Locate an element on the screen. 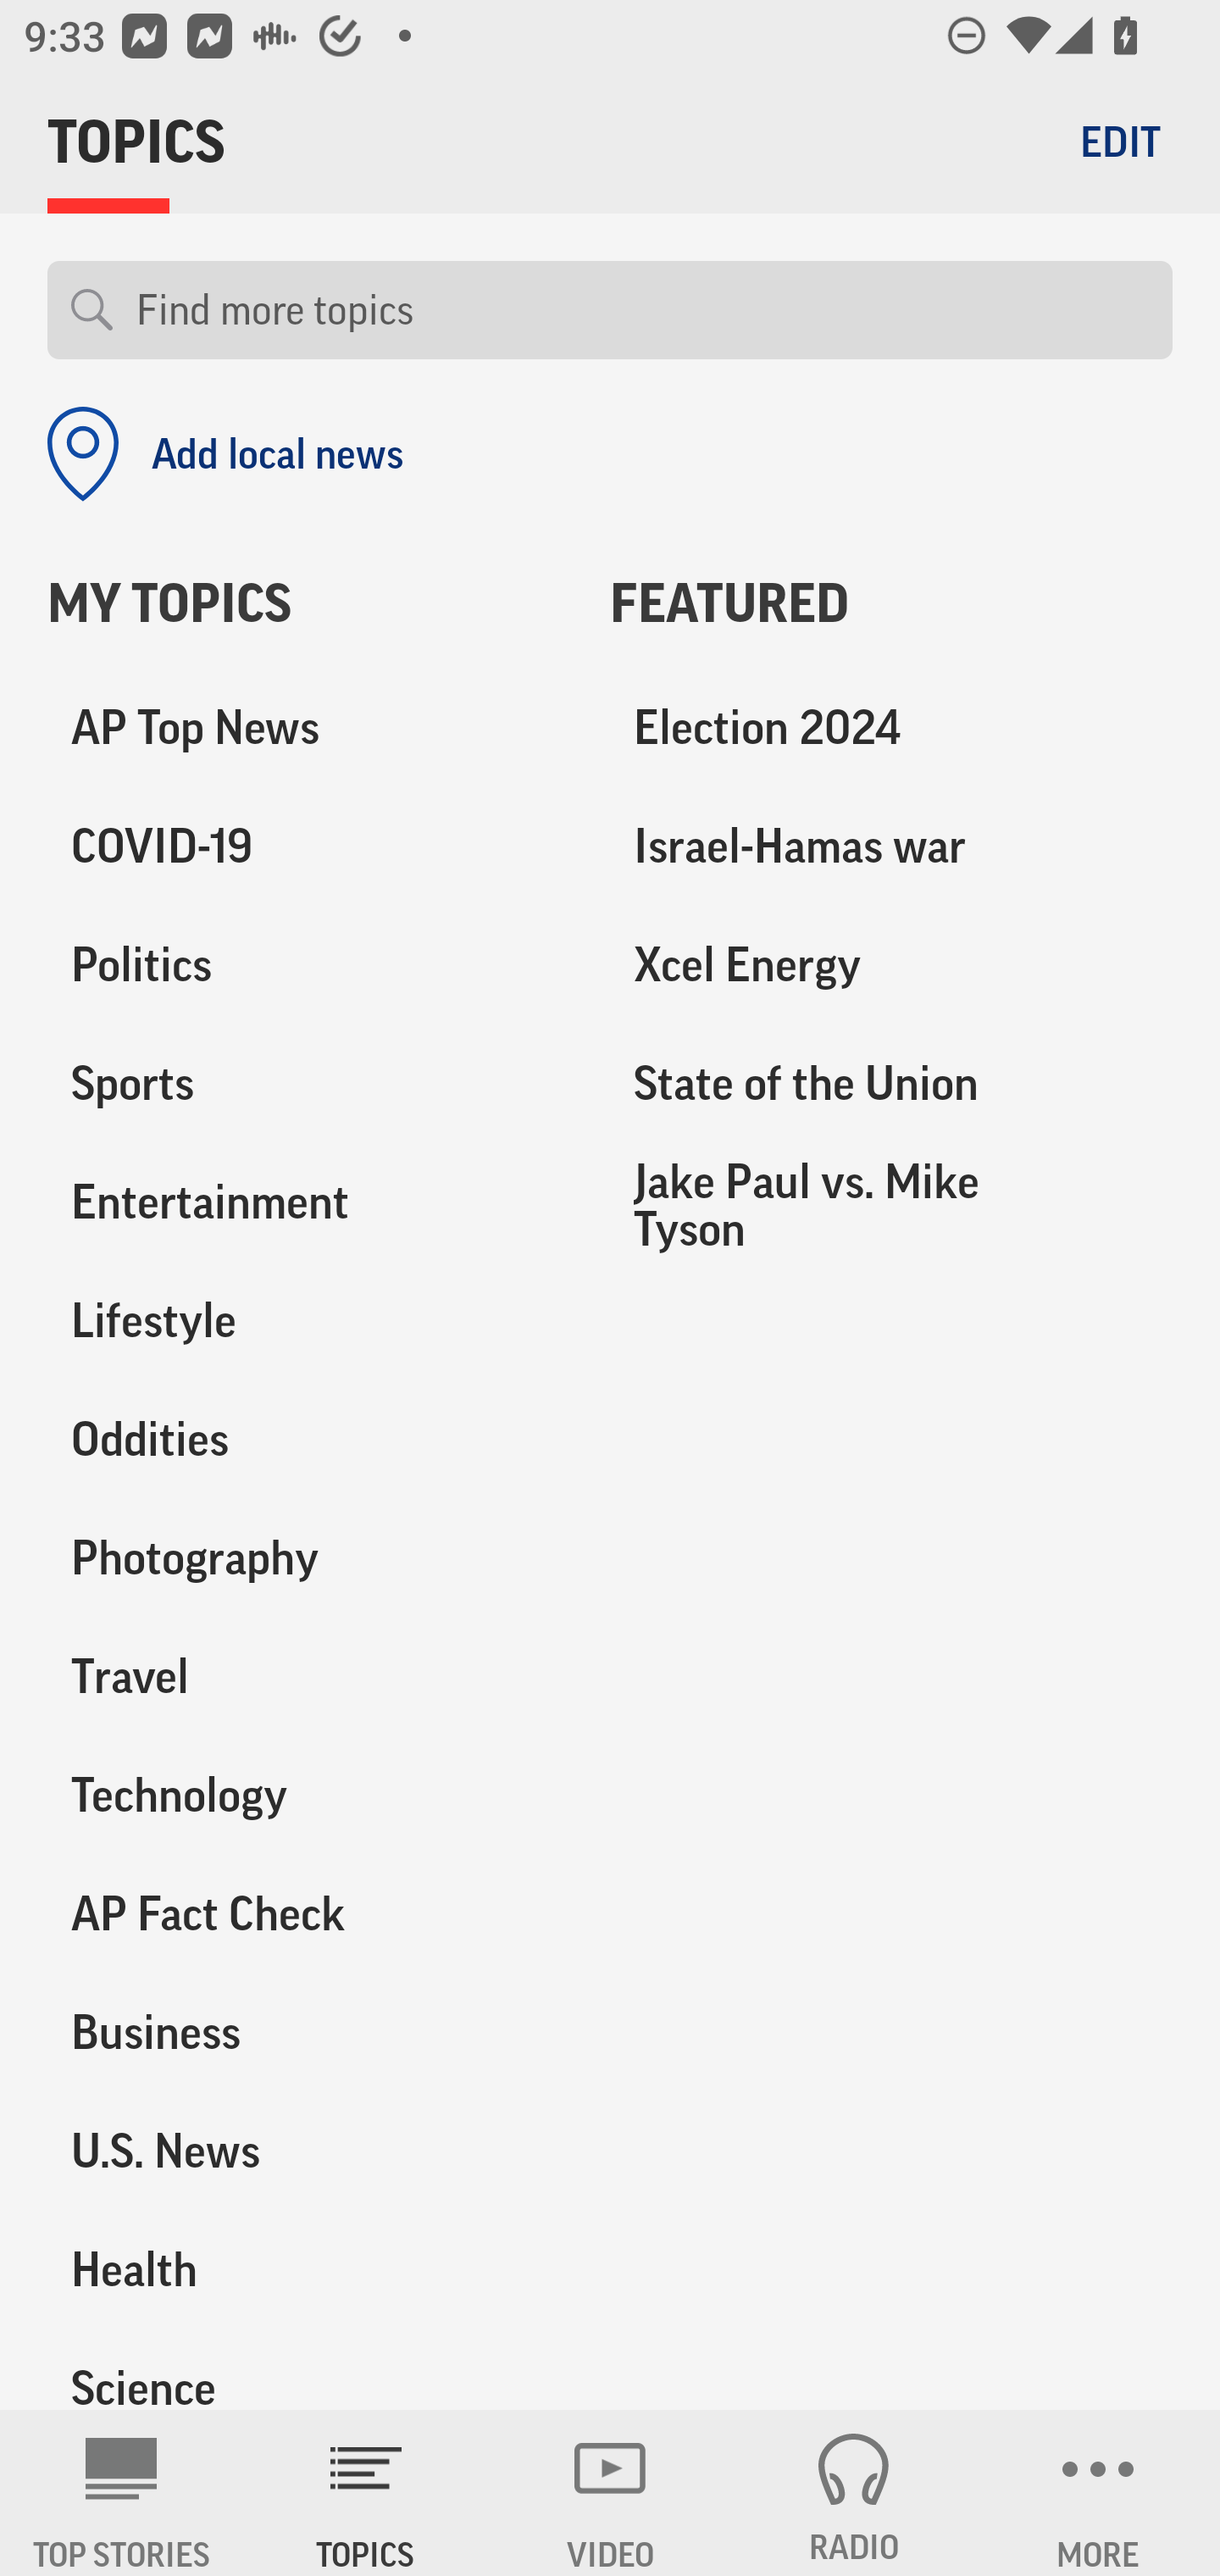  Technology is located at coordinates (305, 1795).